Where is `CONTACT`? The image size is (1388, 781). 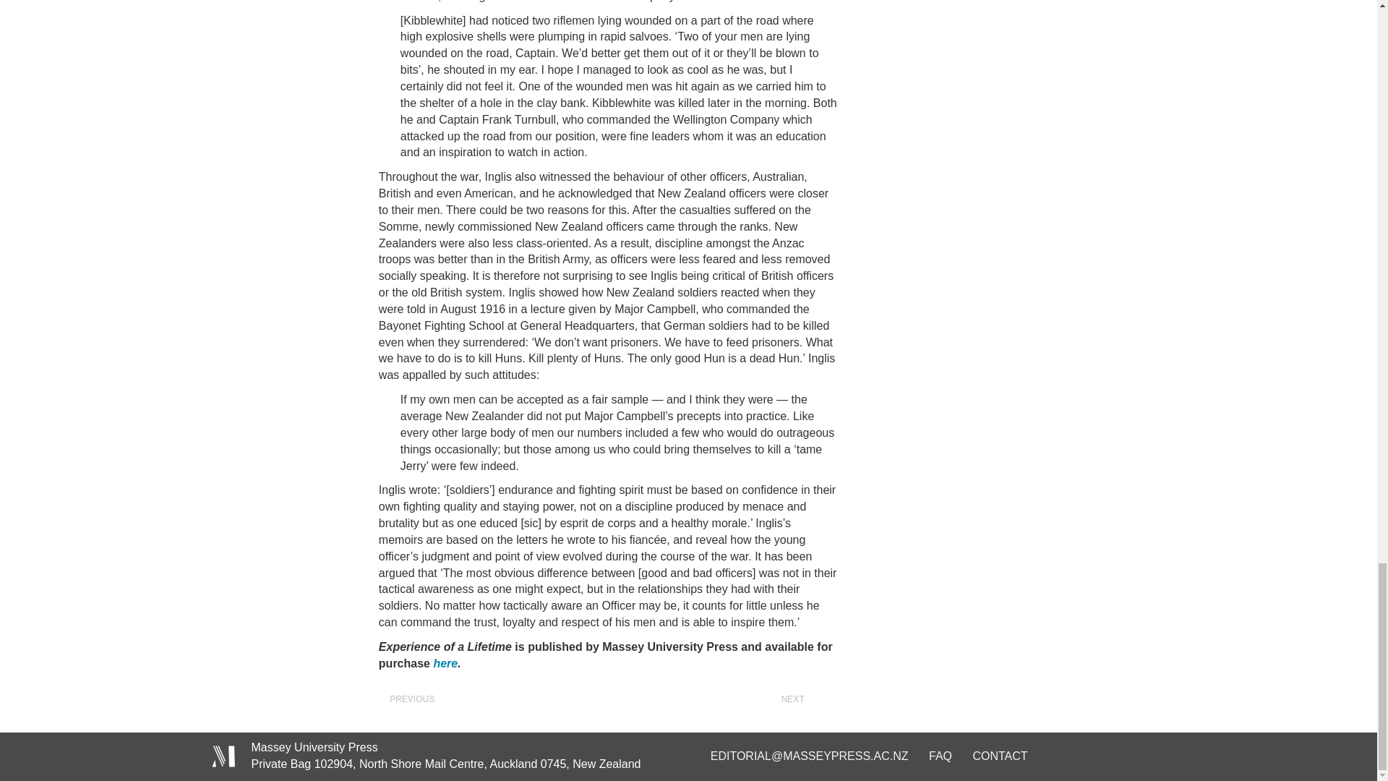
CONTACT is located at coordinates (999, 756).